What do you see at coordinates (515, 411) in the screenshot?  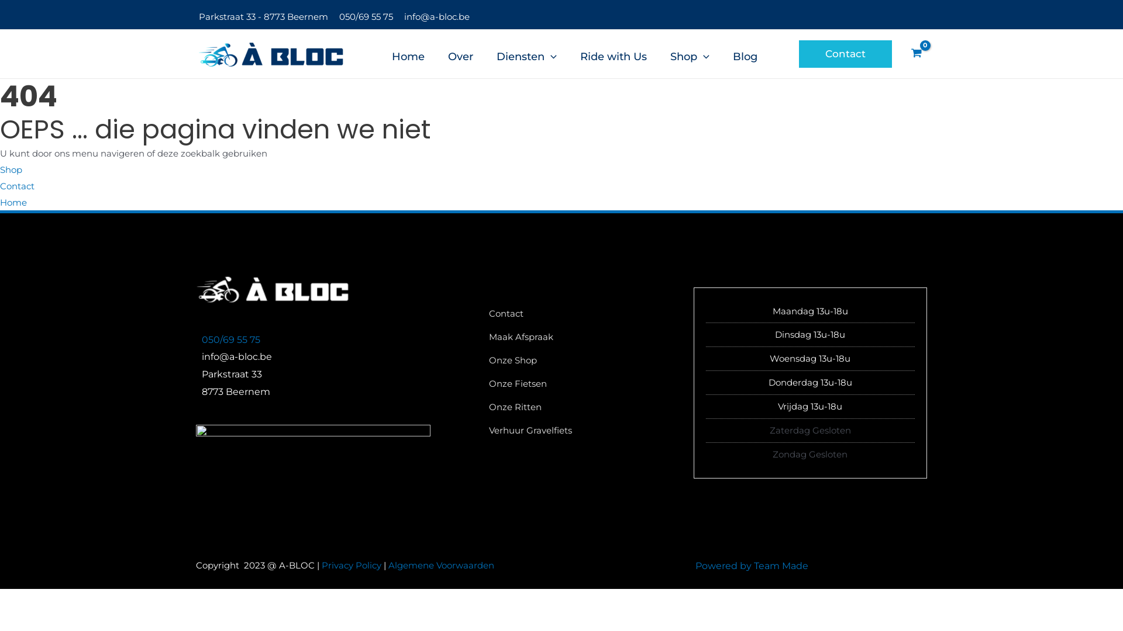 I see `Onze Ritten` at bounding box center [515, 411].